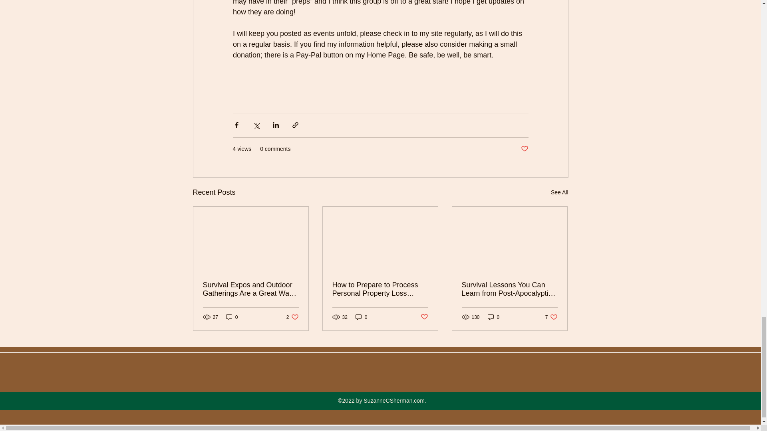 The image size is (767, 431). I want to click on How to Prepare to Process Personal Property Loss Claims, so click(380, 289).